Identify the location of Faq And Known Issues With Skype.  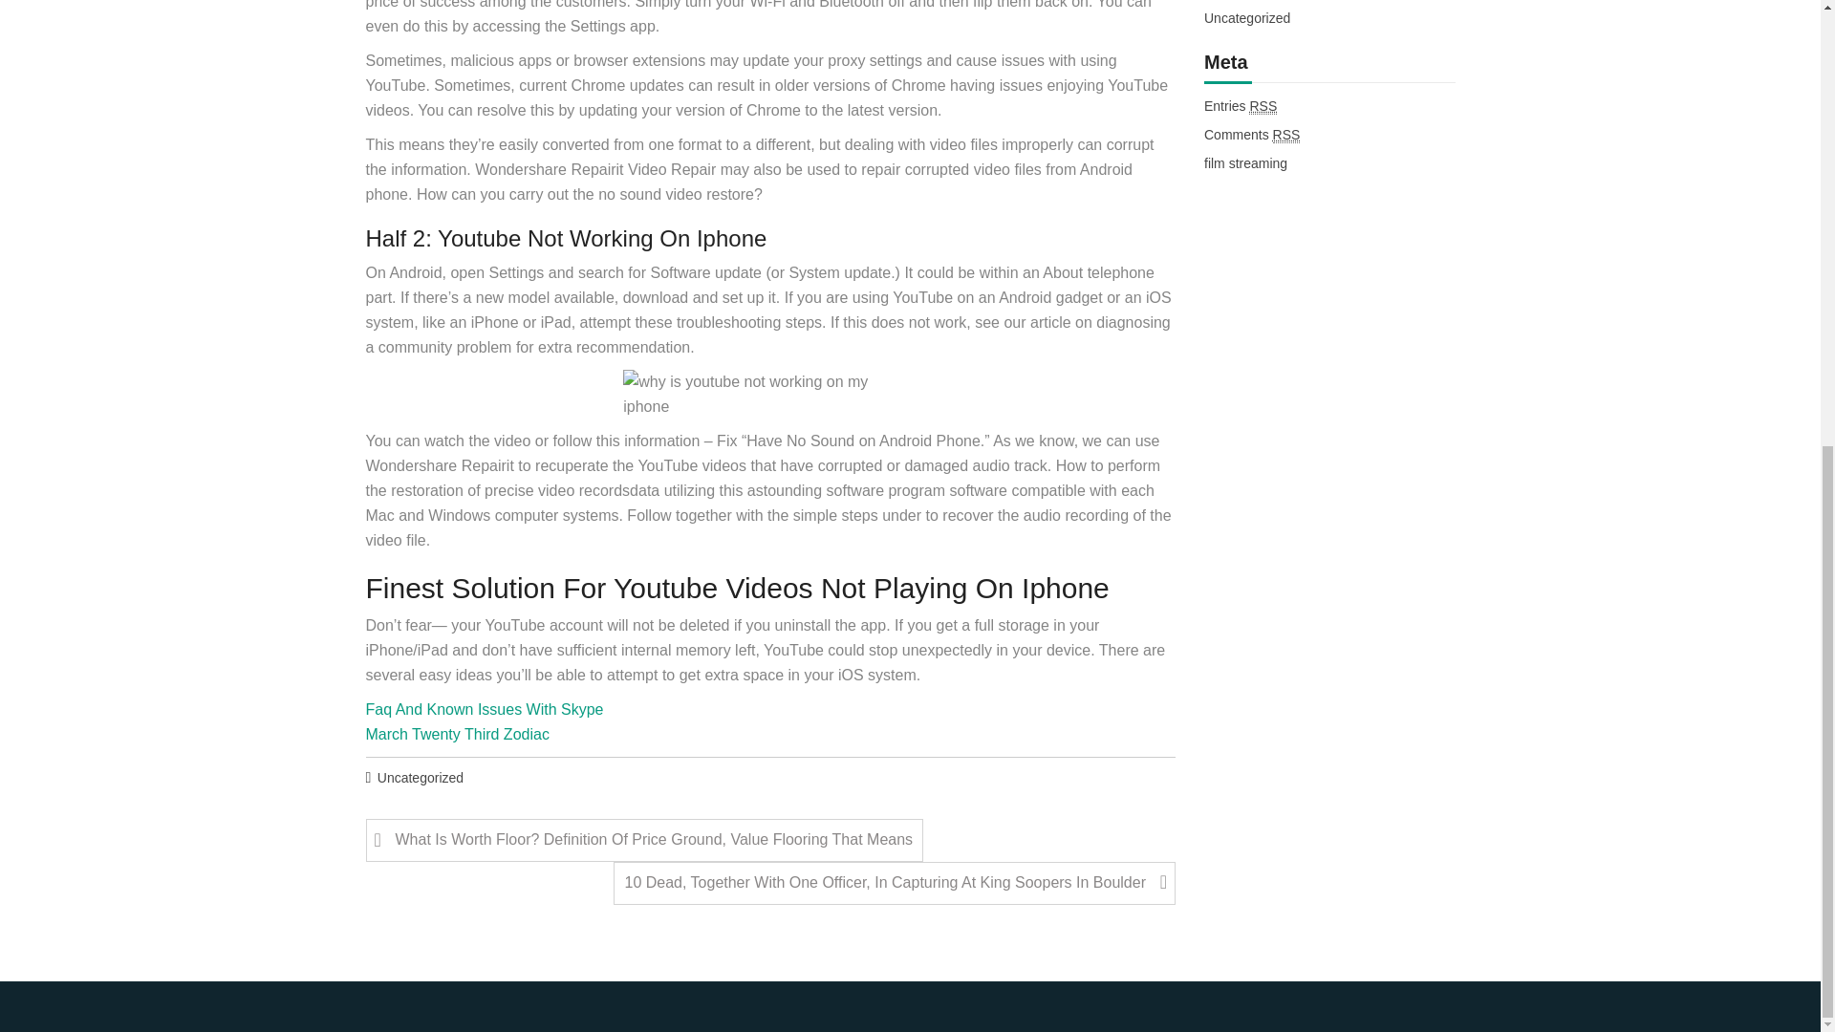
(484, 710).